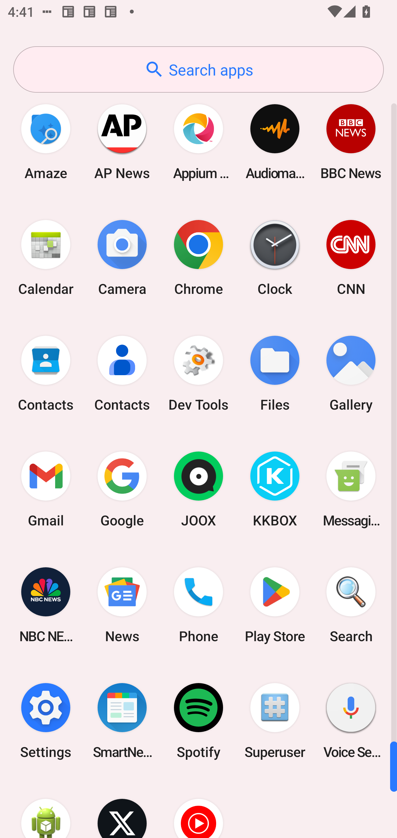  What do you see at coordinates (275, 374) in the screenshot?
I see `Files` at bounding box center [275, 374].